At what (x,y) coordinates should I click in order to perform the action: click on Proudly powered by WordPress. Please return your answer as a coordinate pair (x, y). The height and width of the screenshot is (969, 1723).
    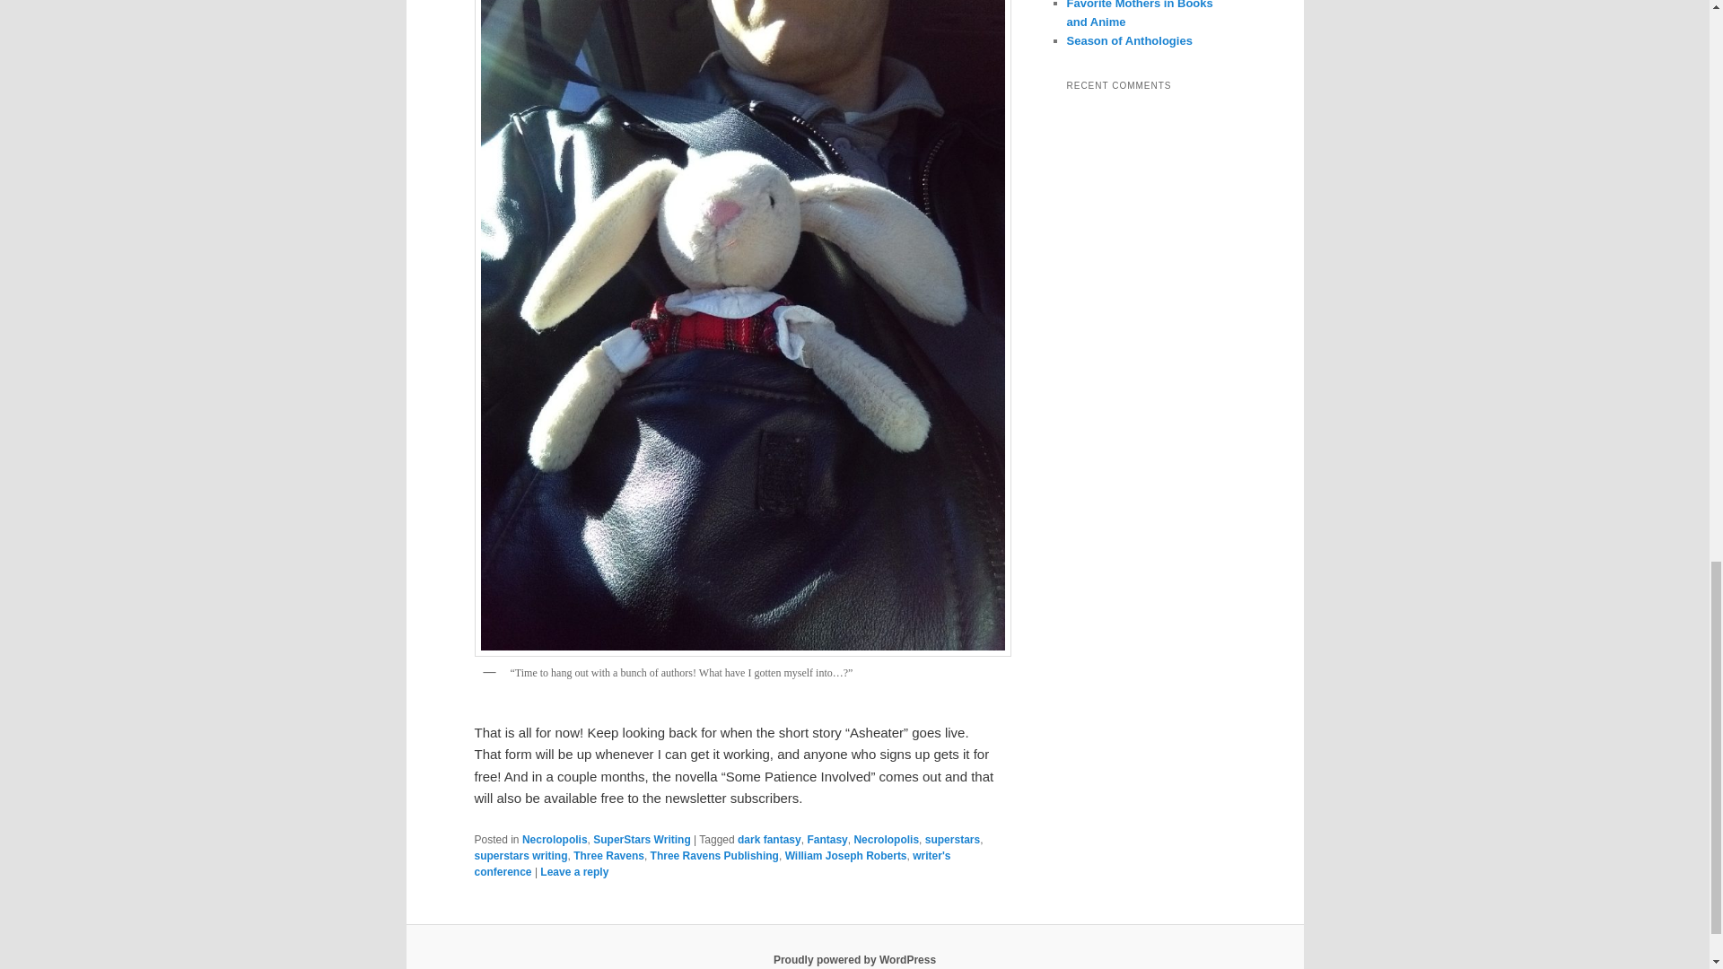
    Looking at the image, I should click on (854, 959).